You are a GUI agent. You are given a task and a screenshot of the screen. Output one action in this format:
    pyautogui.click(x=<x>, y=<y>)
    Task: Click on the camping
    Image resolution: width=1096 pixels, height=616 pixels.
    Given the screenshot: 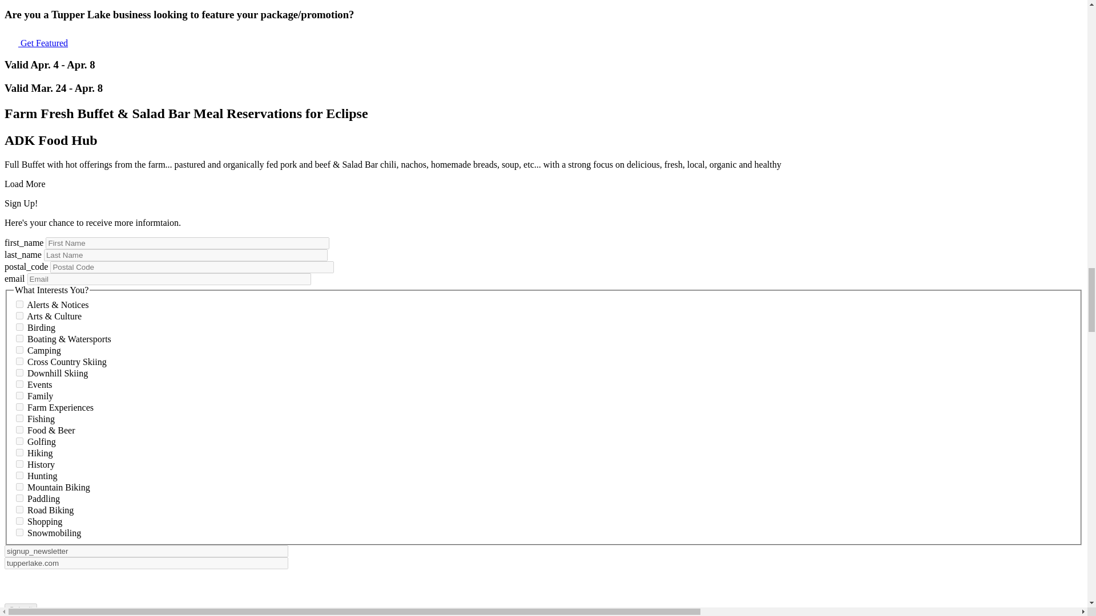 What is the action you would take?
    pyautogui.click(x=19, y=349)
    